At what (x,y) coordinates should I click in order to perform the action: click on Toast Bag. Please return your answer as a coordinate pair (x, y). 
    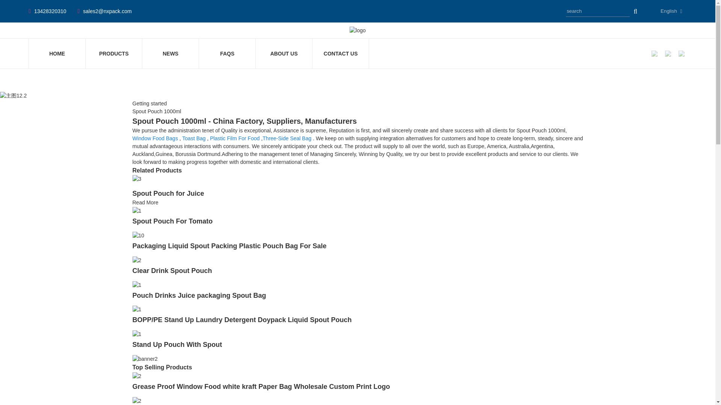
    Looking at the image, I should click on (194, 138).